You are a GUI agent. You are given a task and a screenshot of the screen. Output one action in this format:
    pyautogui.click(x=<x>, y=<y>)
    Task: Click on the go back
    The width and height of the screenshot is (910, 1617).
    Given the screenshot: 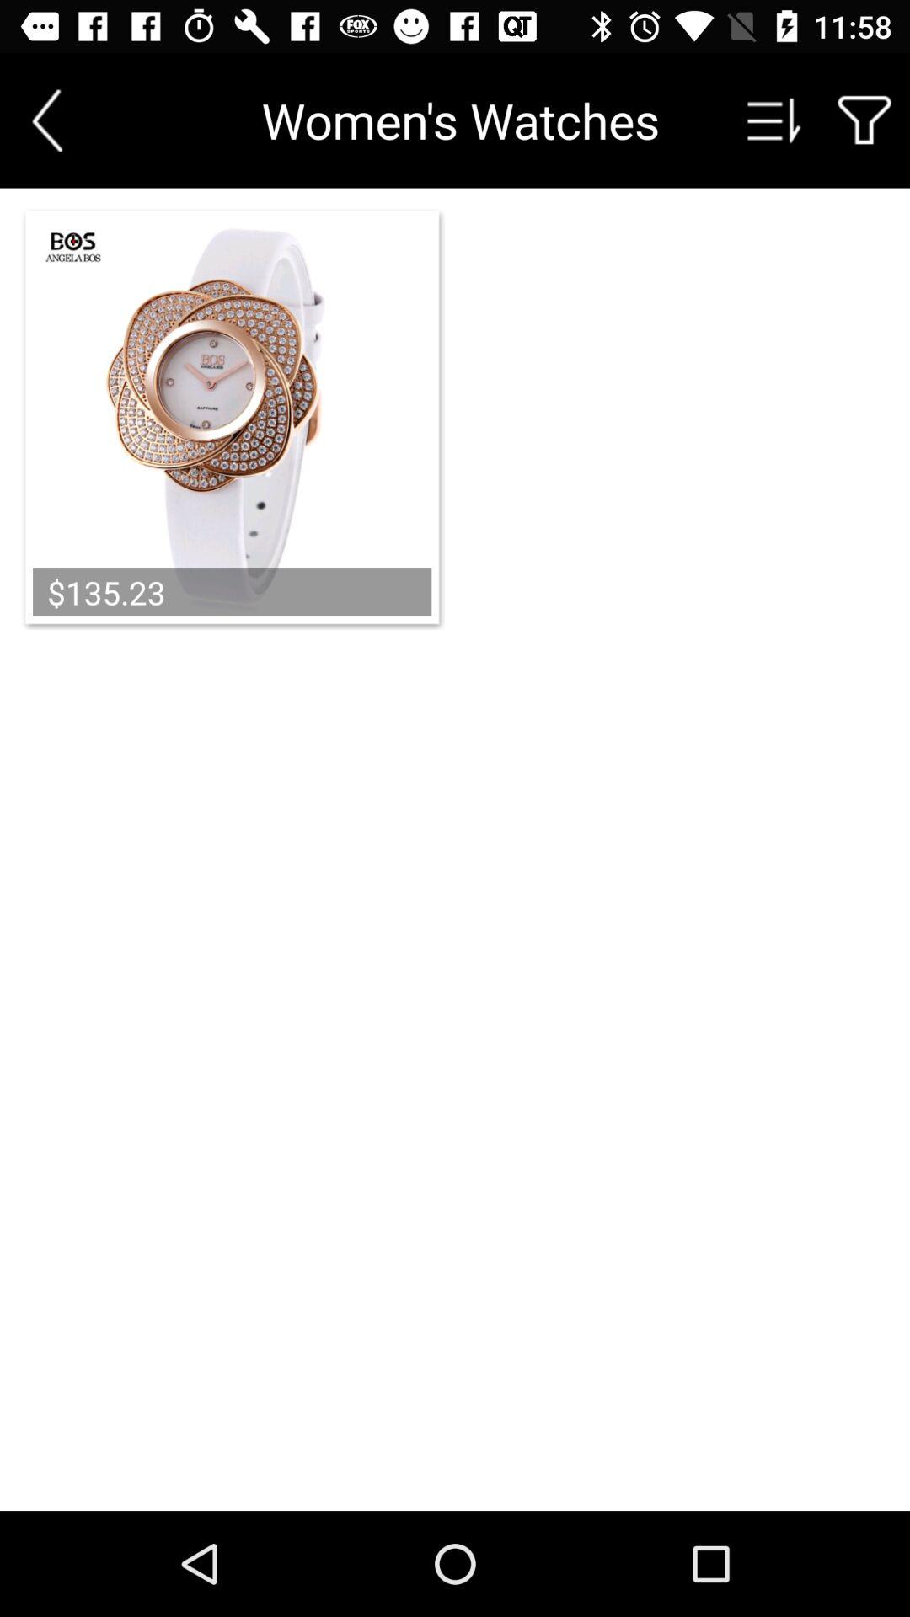 What is the action you would take?
    pyautogui.click(x=47, y=120)
    